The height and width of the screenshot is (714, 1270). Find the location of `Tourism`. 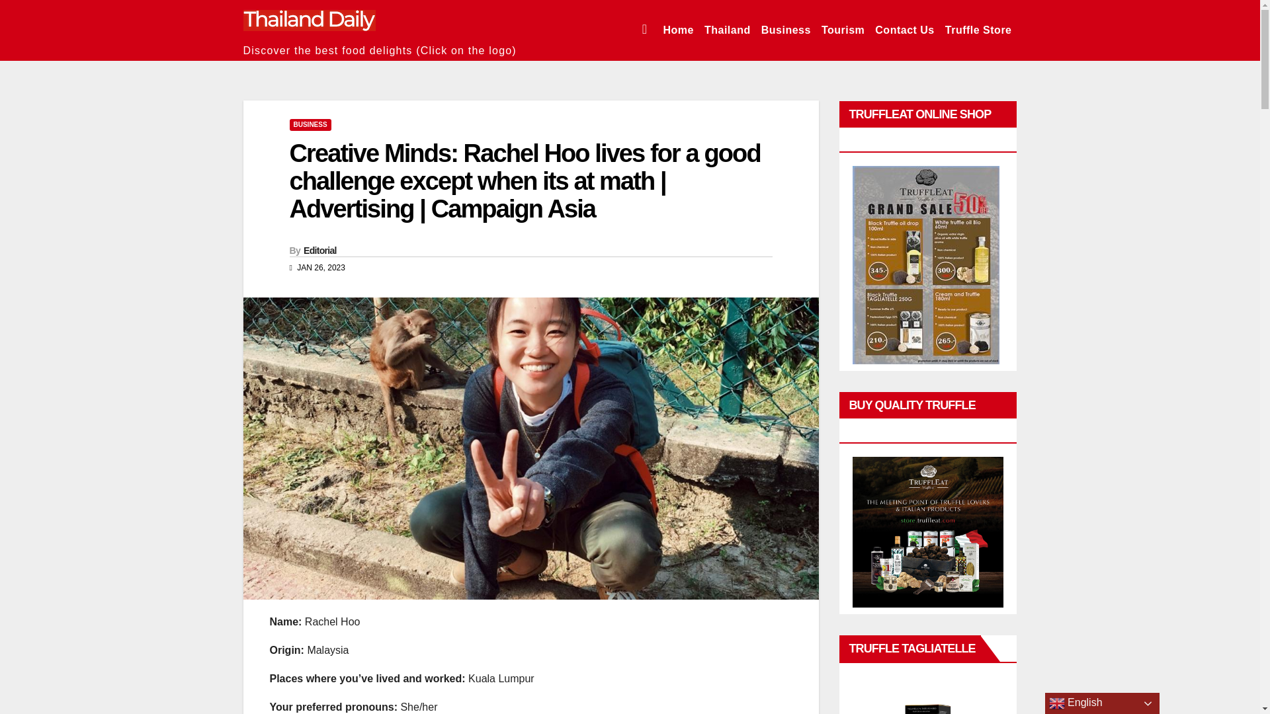

Tourism is located at coordinates (843, 30).